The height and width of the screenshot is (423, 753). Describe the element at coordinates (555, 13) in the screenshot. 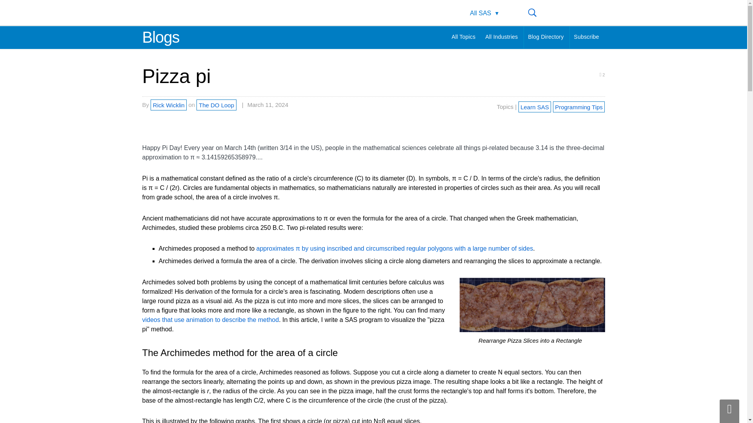

I see `Worldwide Sites` at that location.